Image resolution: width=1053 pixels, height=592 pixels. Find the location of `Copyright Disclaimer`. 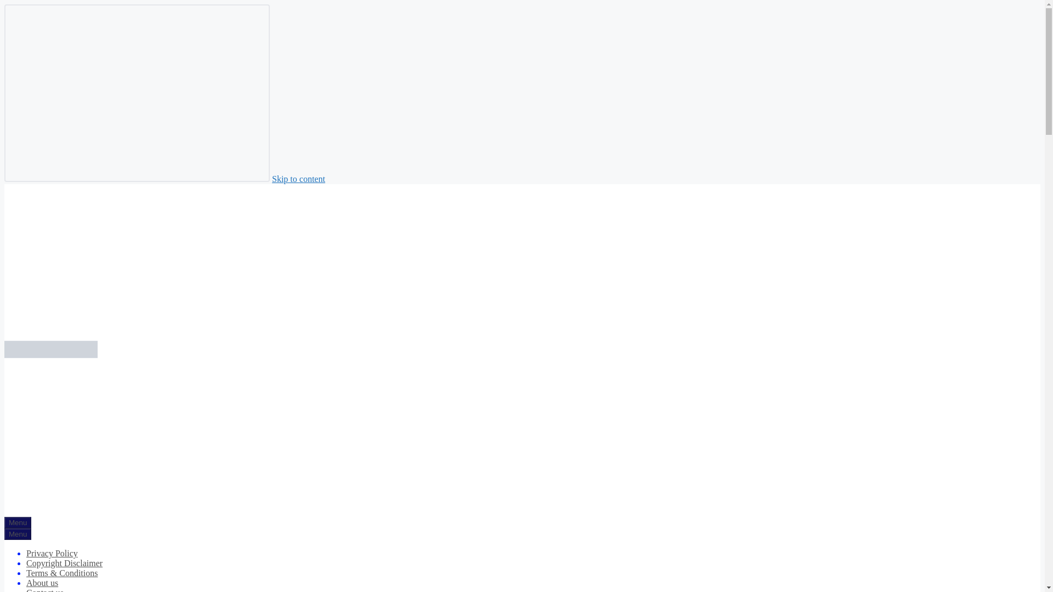

Copyright Disclaimer is located at coordinates (64, 563).